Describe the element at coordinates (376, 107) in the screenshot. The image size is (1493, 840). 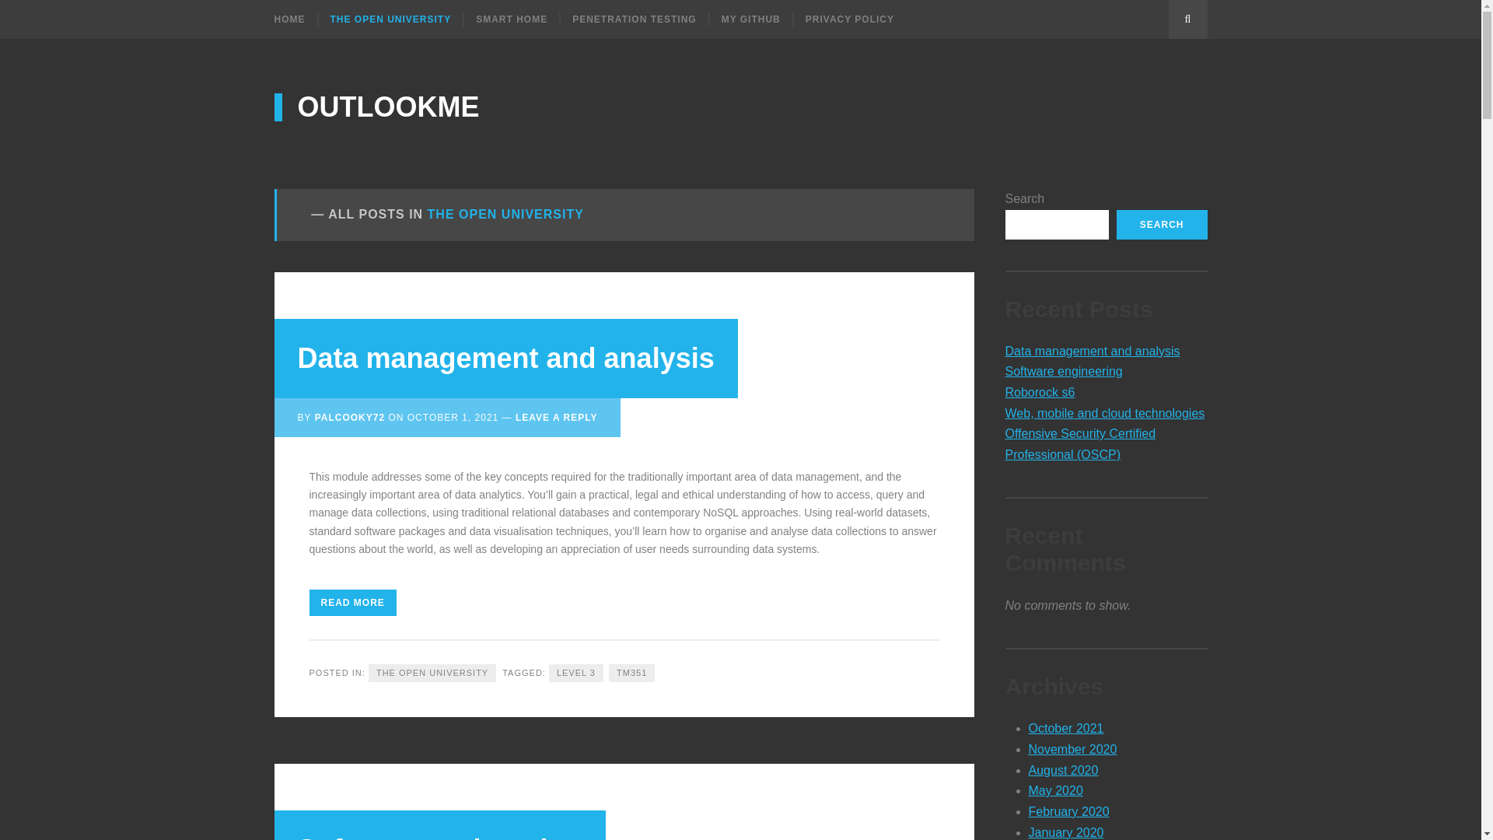
I see `OUTLOOKME` at that location.